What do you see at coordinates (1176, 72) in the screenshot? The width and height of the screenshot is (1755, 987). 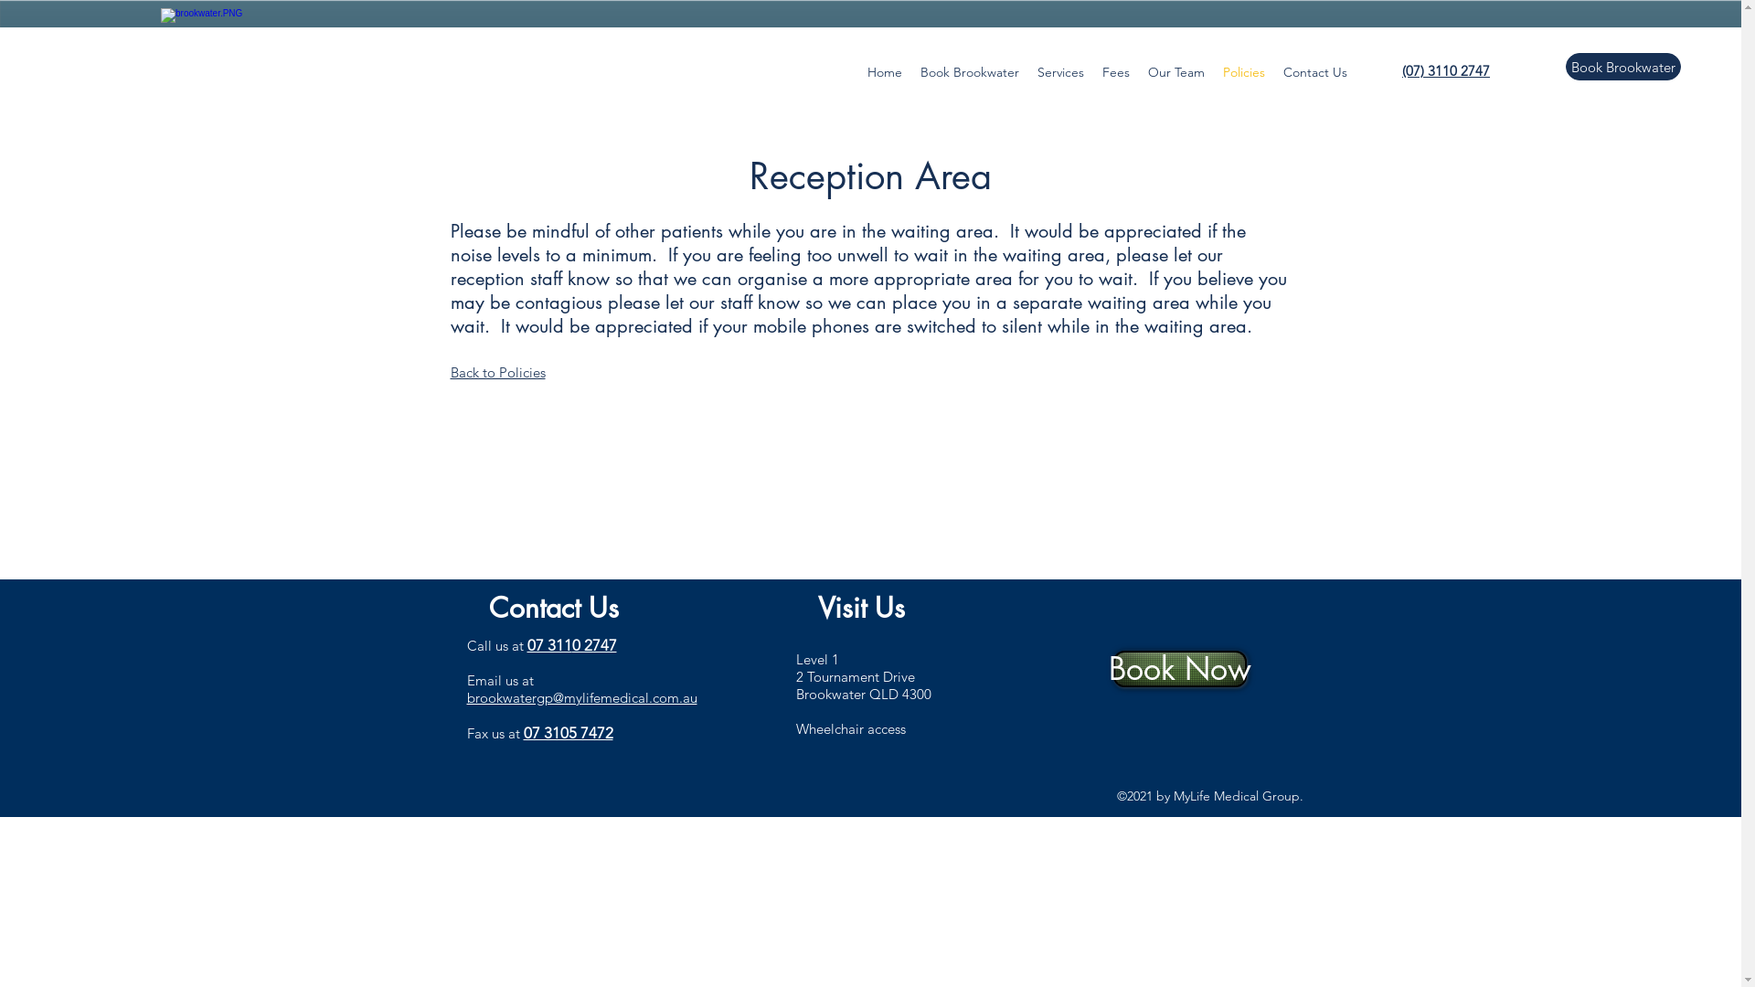 I see `Our Team` at bounding box center [1176, 72].